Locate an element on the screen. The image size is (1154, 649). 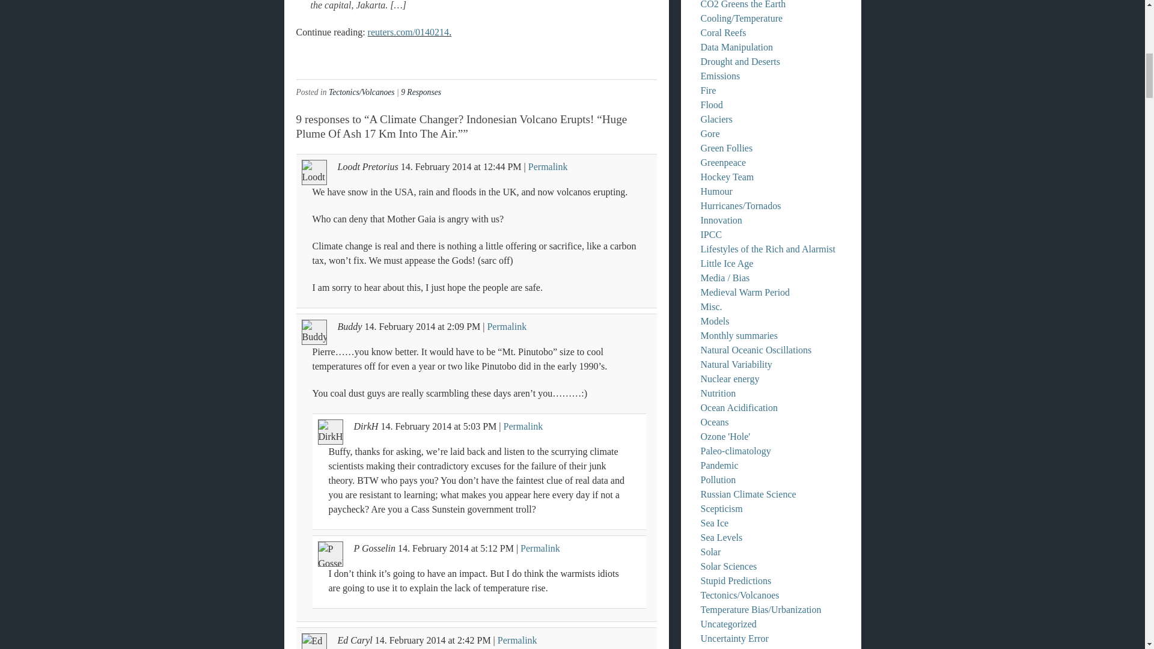
Friday, February 14th, 2014, 12:44 pm is located at coordinates (502, 166).